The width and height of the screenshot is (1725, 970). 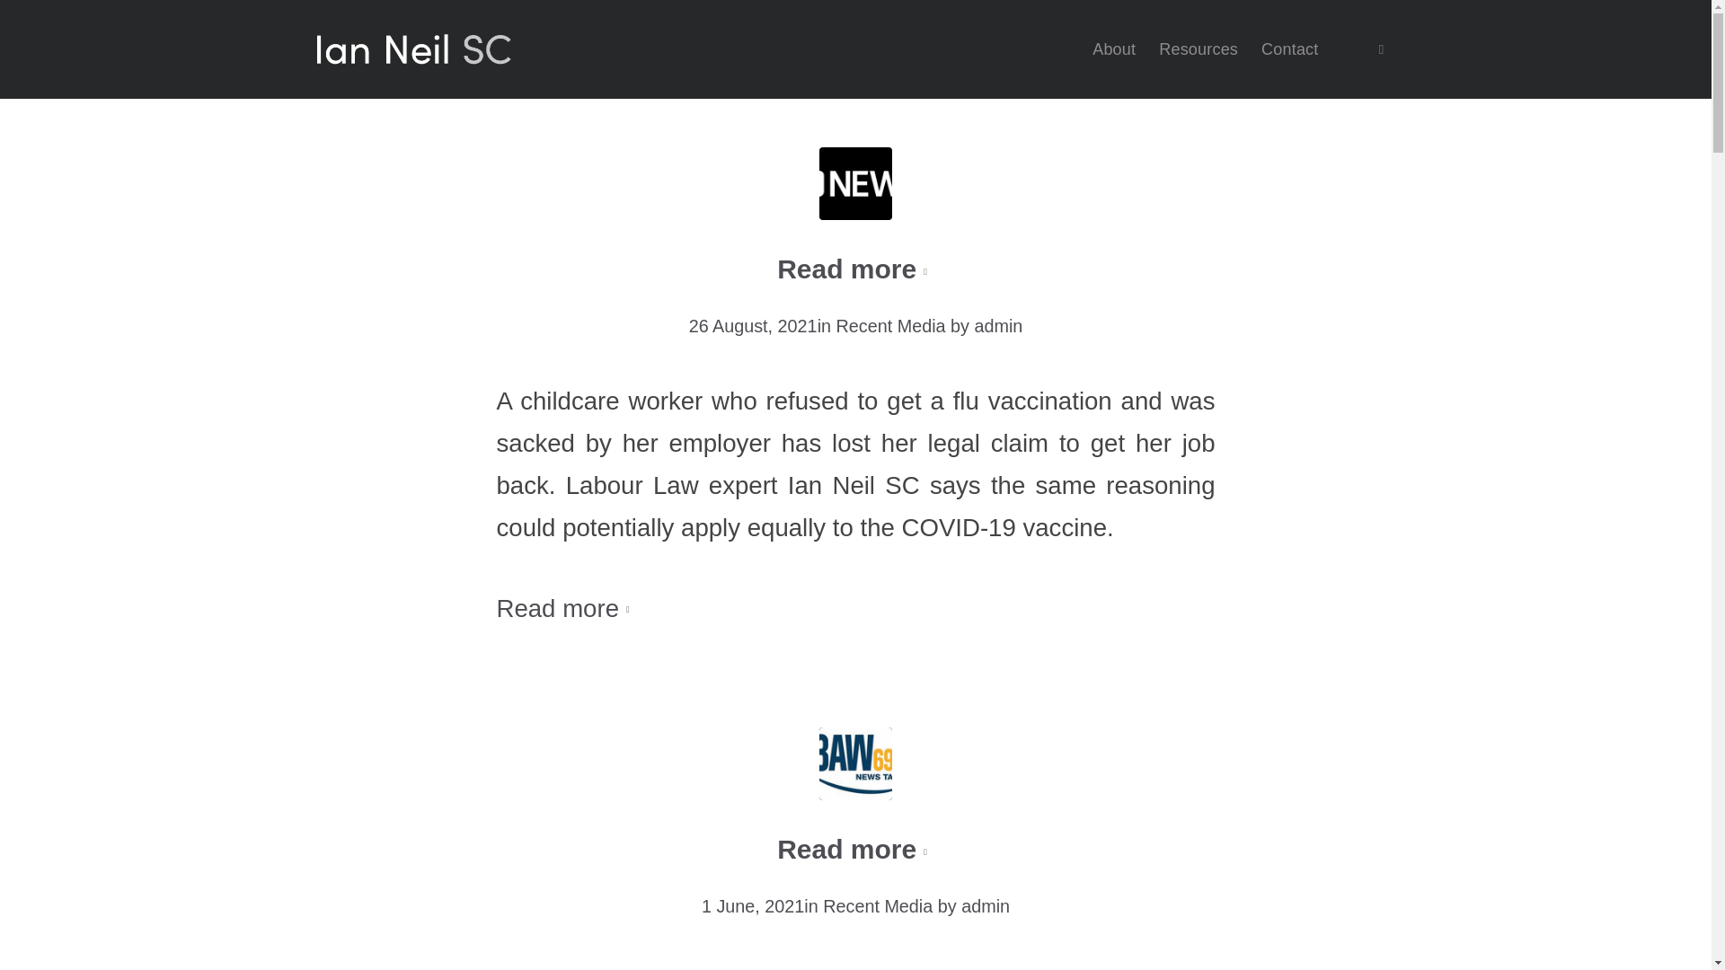 What do you see at coordinates (985, 905) in the screenshot?
I see `Posts by admin` at bounding box center [985, 905].